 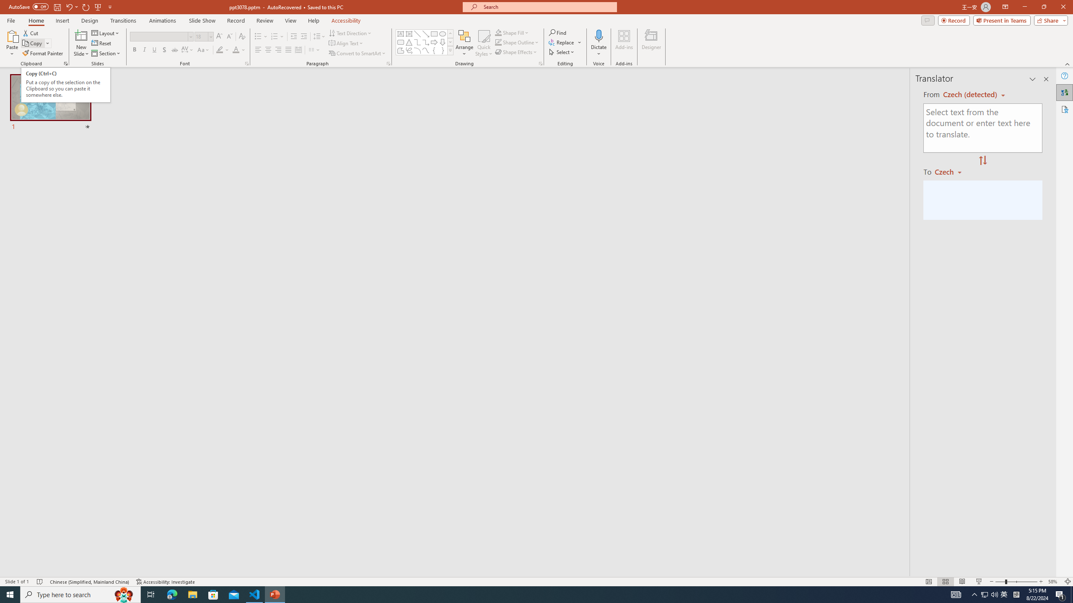 What do you see at coordinates (1050, 20) in the screenshot?
I see `Share` at bounding box center [1050, 20].